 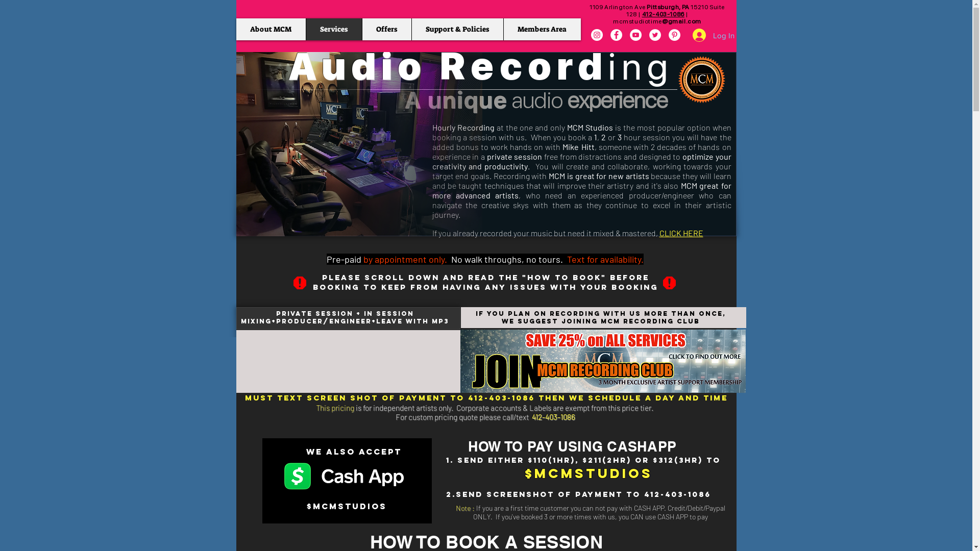 What do you see at coordinates (553, 417) in the screenshot?
I see `412-403-1086` at bounding box center [553, 417].